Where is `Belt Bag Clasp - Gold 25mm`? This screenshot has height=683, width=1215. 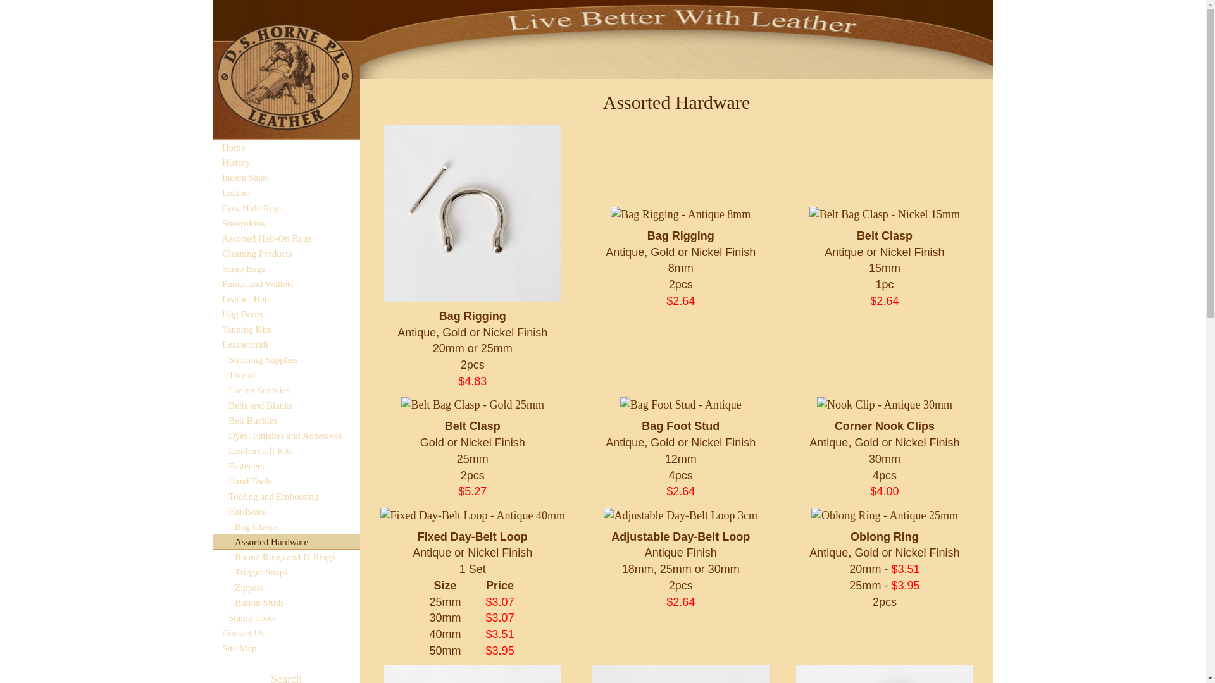 Belt Bag Clasp - Gold 25mm is located at coordinates (473, 405).